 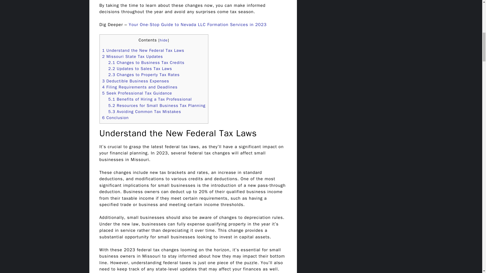 I want to click on 2.3 Changes to Property Tax Rates, so click(x=144, y=75).